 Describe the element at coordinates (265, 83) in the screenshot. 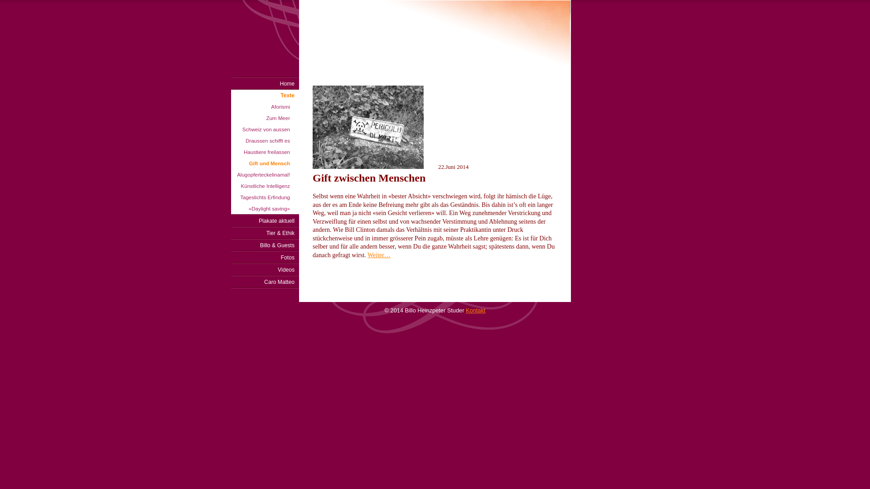

I see `Home` at that location.